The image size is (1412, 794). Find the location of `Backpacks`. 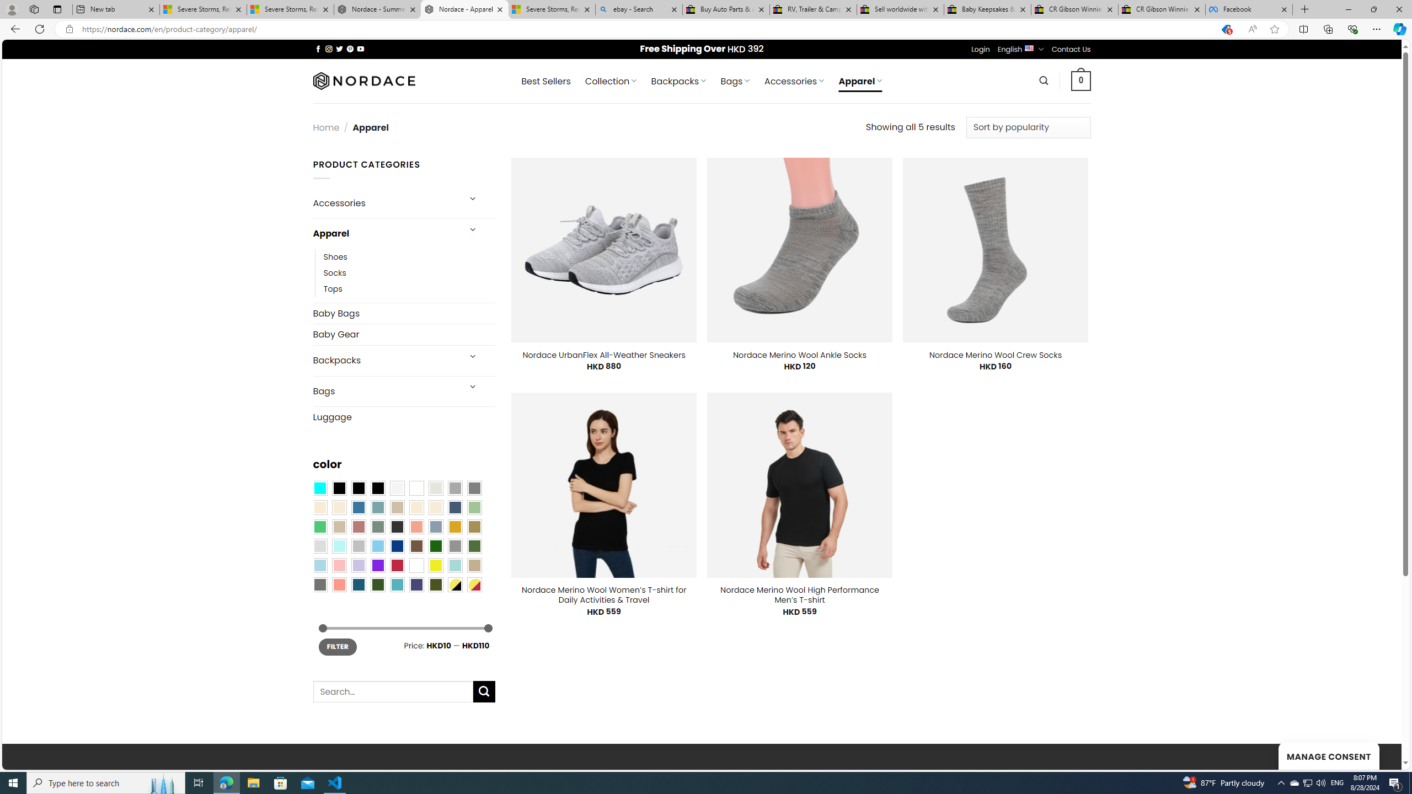

Backpacks is located at coordinates (385, 361).